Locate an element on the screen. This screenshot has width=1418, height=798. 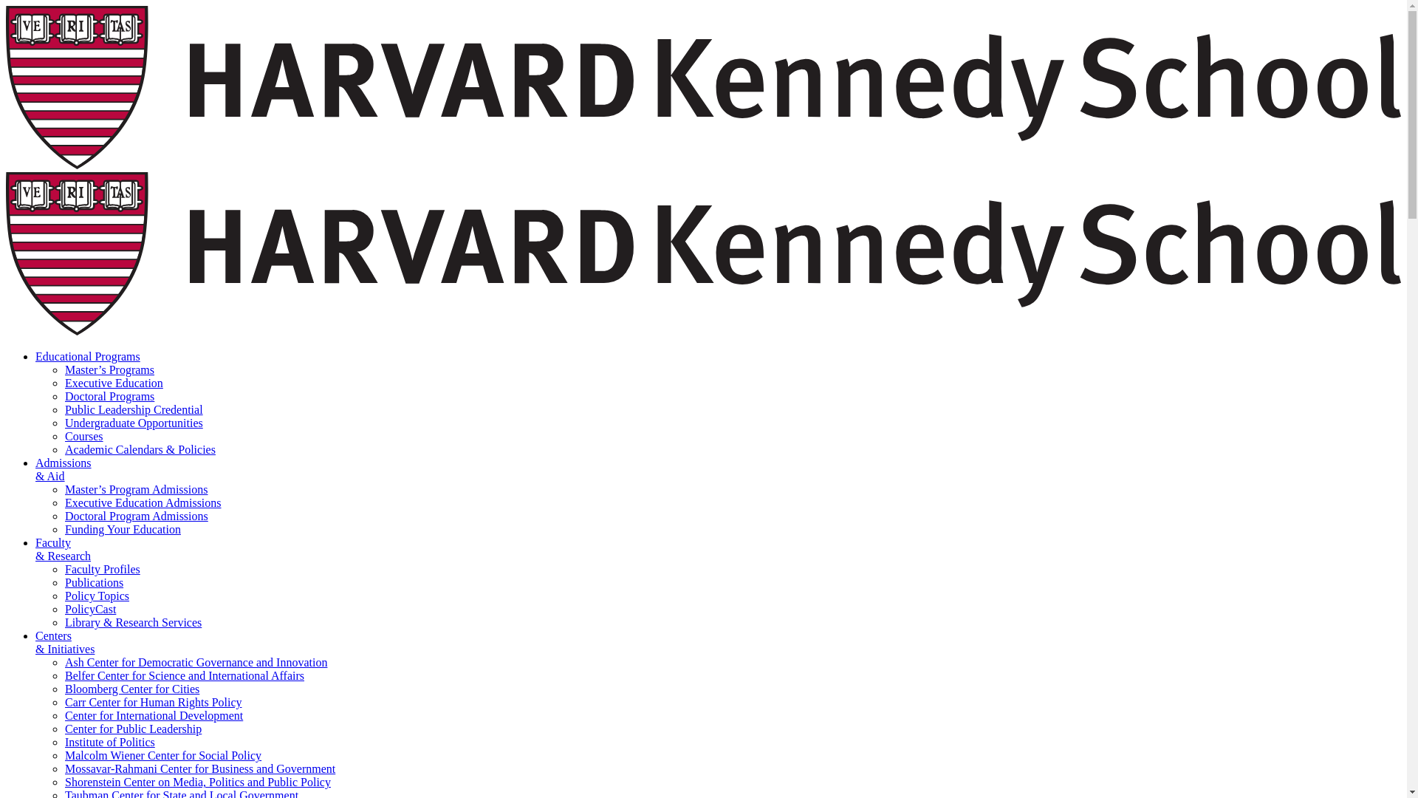
Educational Programs is located at coordinates (88, 356).